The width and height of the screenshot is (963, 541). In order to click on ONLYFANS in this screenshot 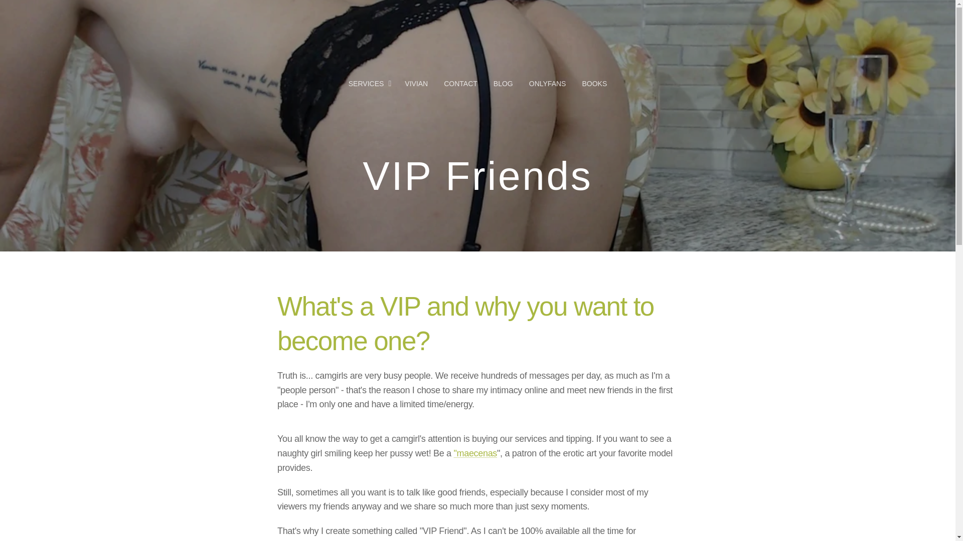, I will do `click(547, 83)`.